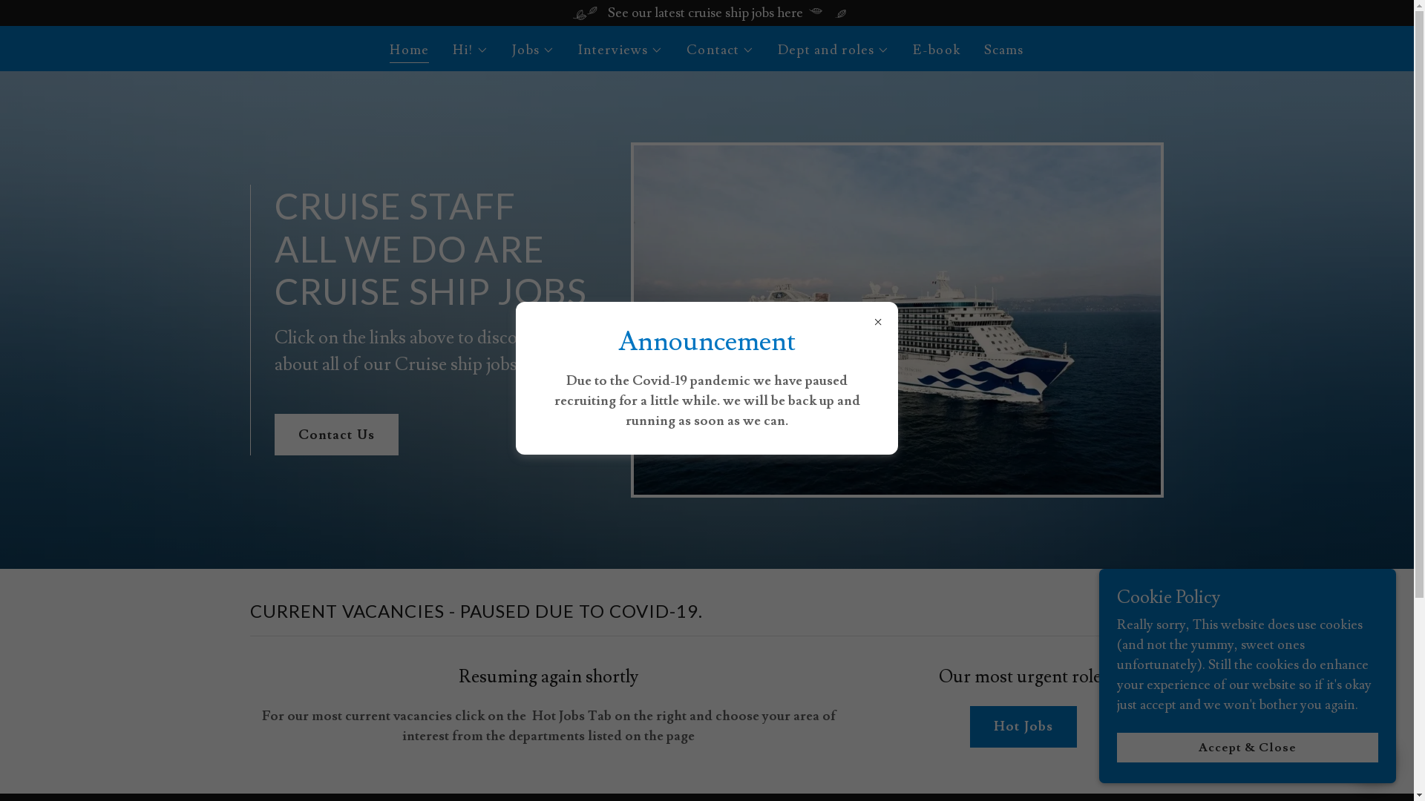  What do you see at coordinates (410, 52) in the screenshot?
I see `Home` at bounding box center [410, 52].